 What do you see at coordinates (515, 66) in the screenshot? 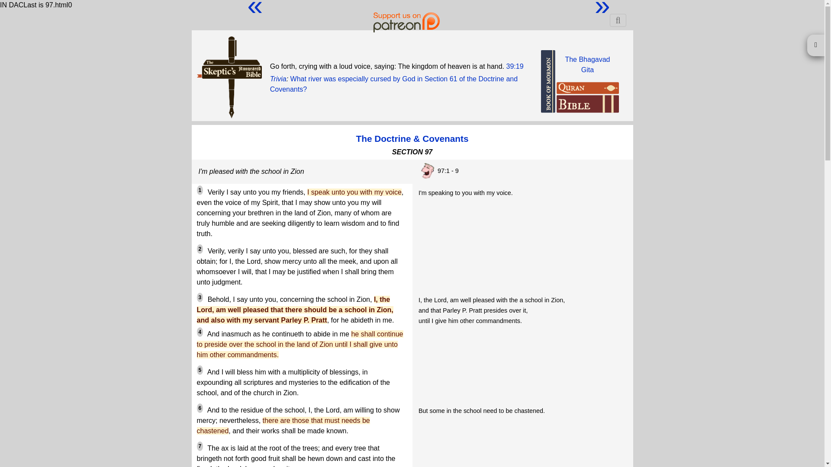
I see `39:19` at bounding box center [515, 66].